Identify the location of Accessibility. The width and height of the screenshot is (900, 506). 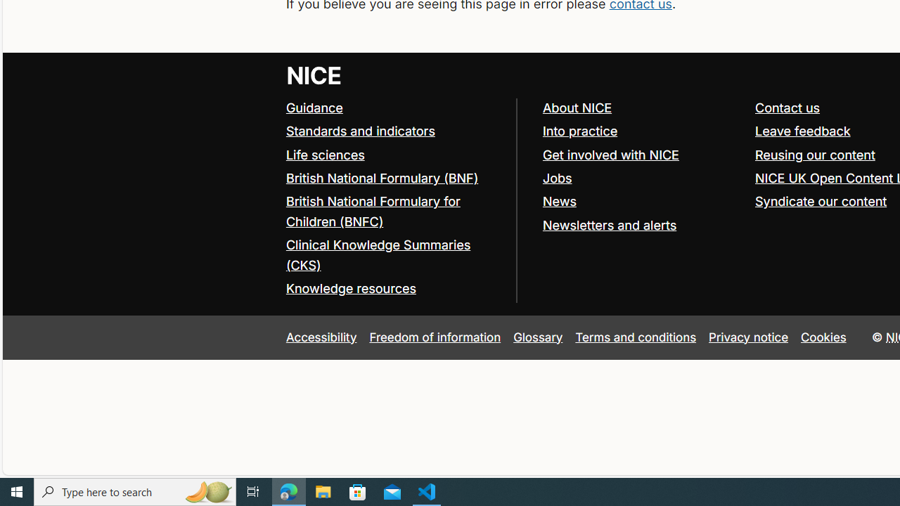
(321, 337).